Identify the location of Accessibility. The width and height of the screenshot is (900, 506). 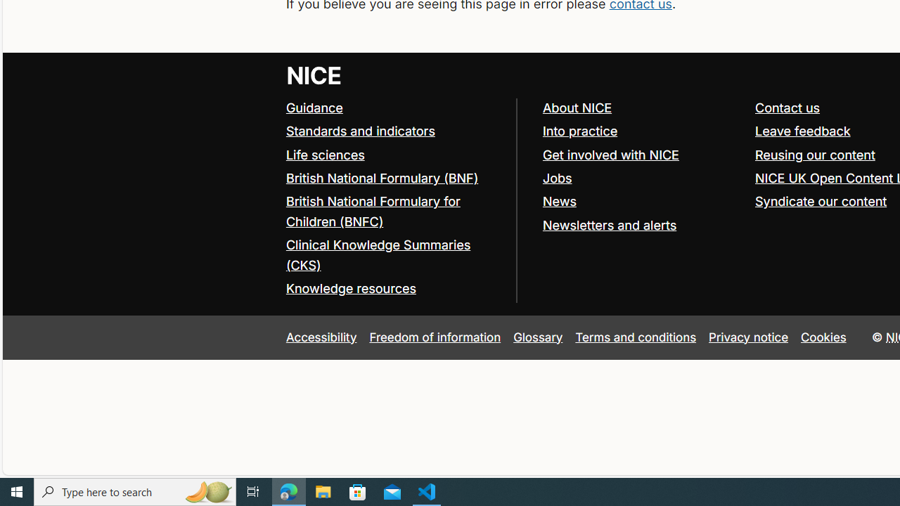
(321, 337).